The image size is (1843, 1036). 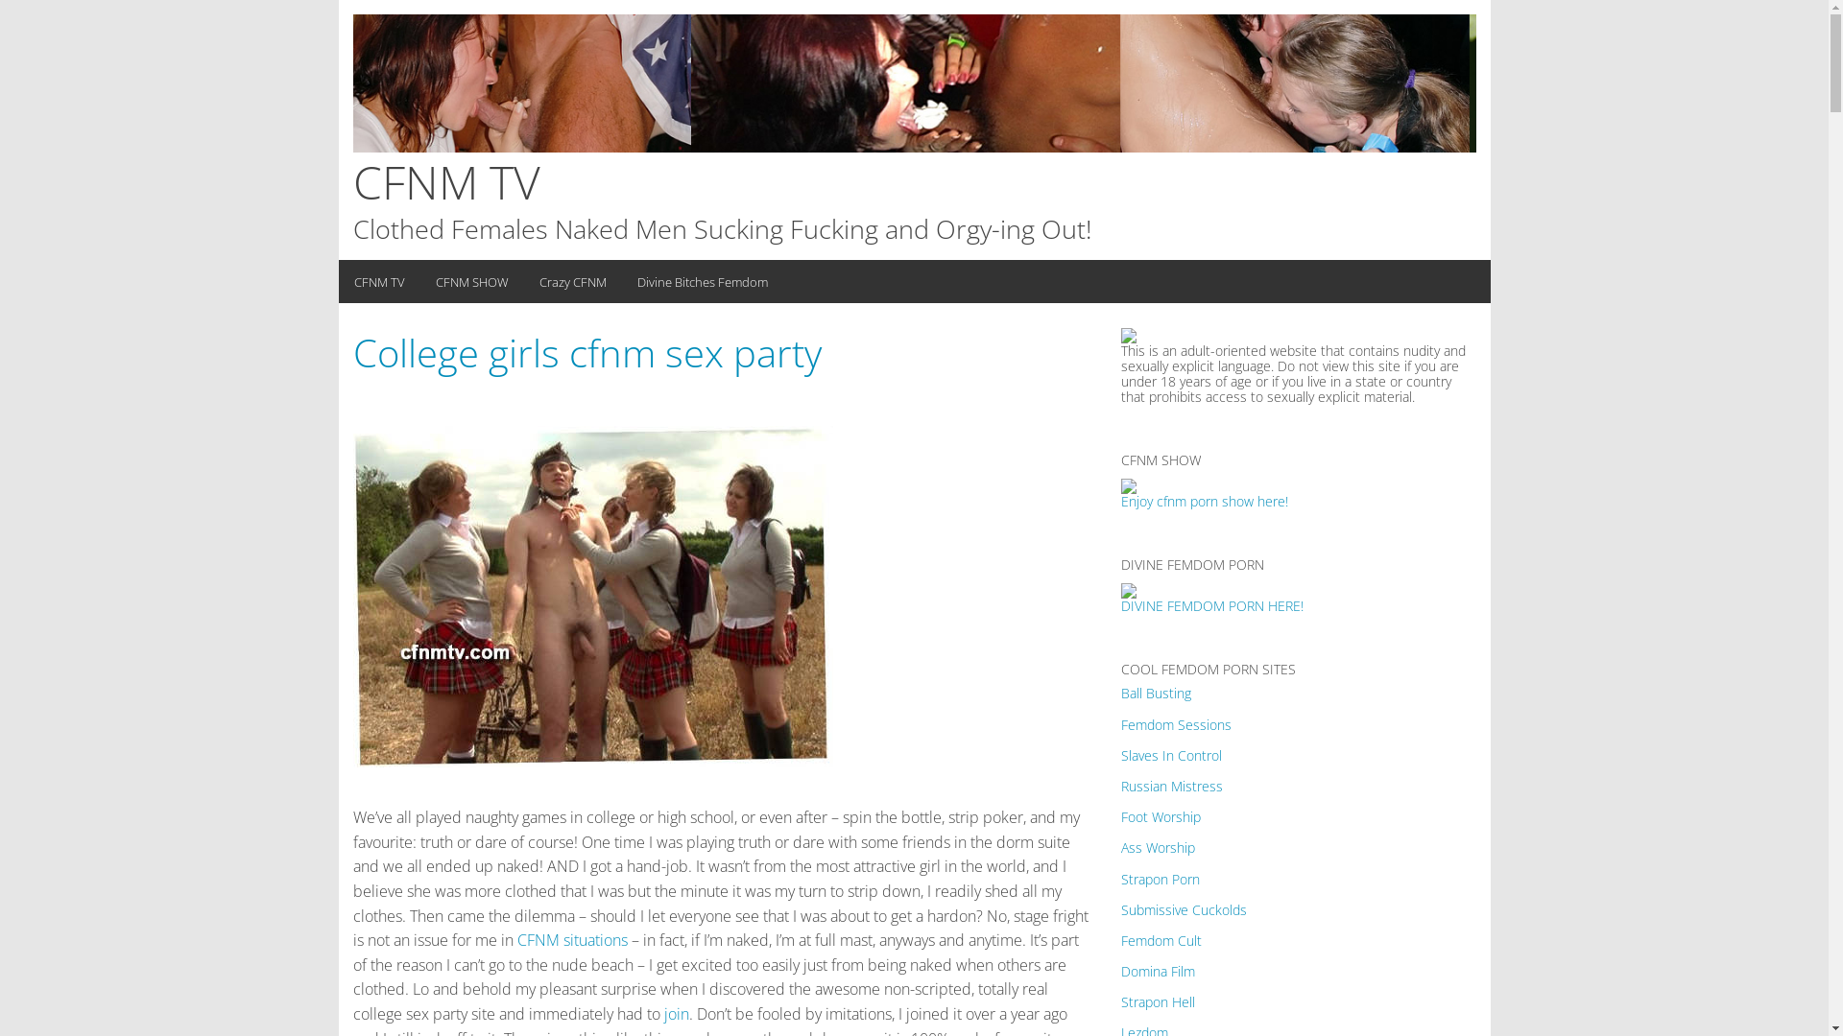 What do you see at coordinates (1185, 909) in the screenshot?
I see `Submissive Cuckolds` at bounding box center [1185, 909].